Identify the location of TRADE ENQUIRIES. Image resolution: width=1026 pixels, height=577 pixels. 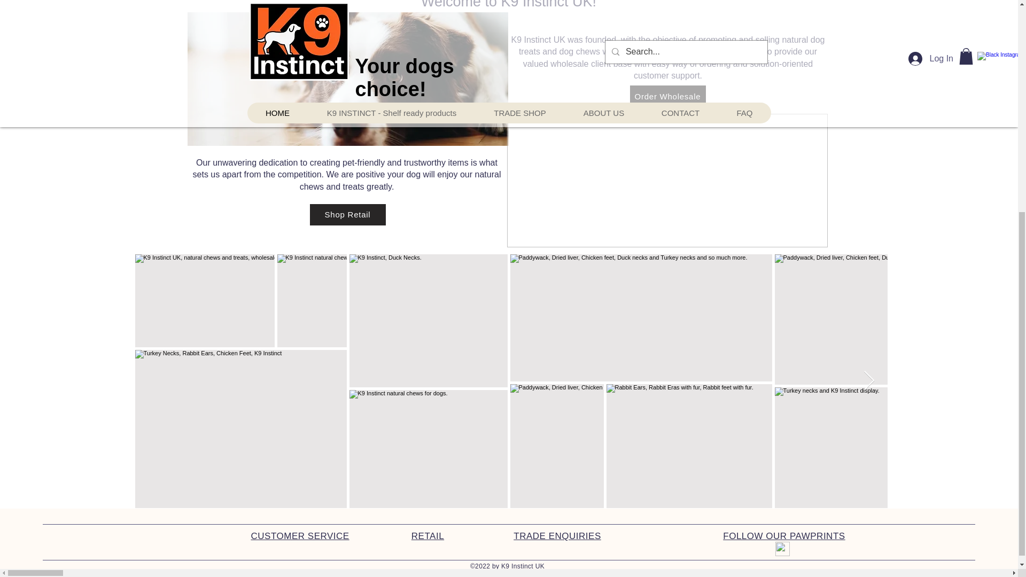
(557, 536).